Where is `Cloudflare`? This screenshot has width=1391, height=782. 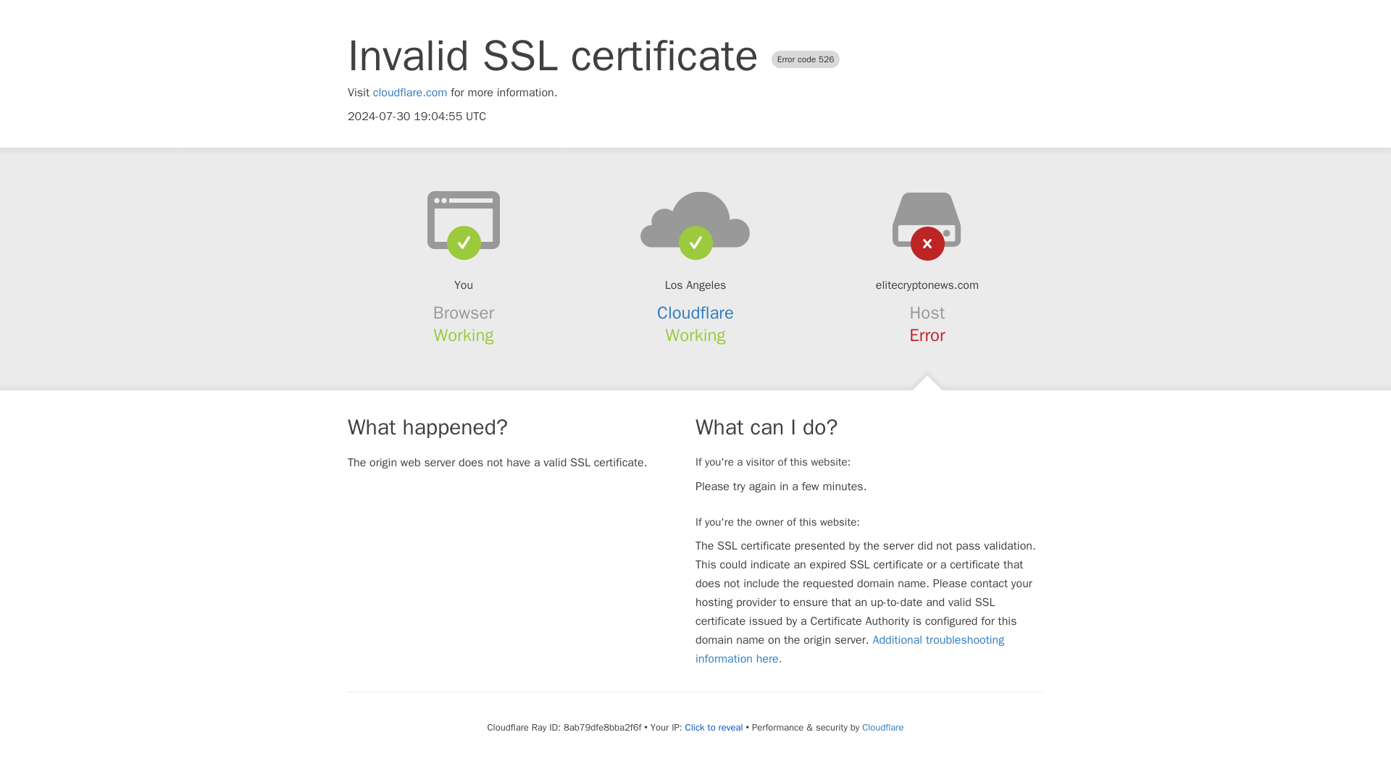 Cloudflare is located at coordinates (695, 313).